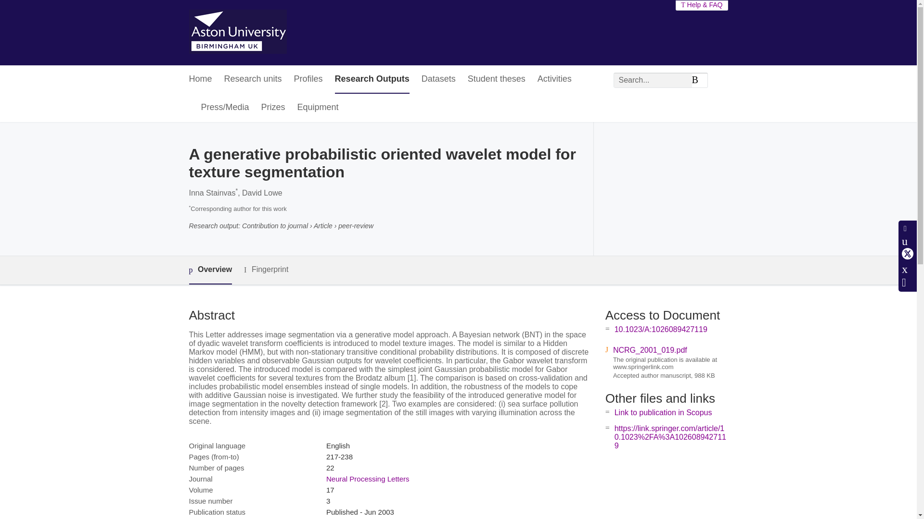 The width and height of the screenshot is (924, 519). What do you see at coordinates (372, 80) in the screenshot?
I see `Research Outputs` at bounding box center [372, 80].